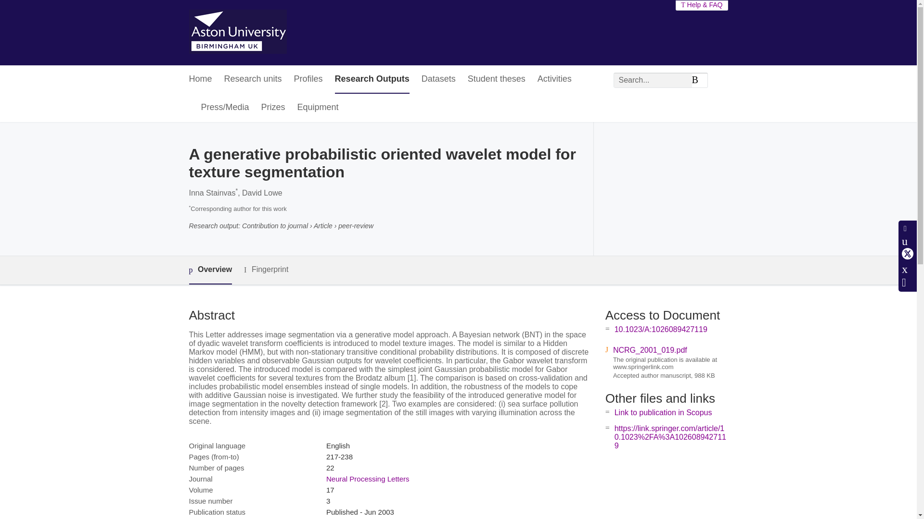 The width and height of the screenshot is (924, 519). What do you see at coordinates (372, 80) in the screenshot?
I see `Research Outputs` at bounding box center [372, 80].